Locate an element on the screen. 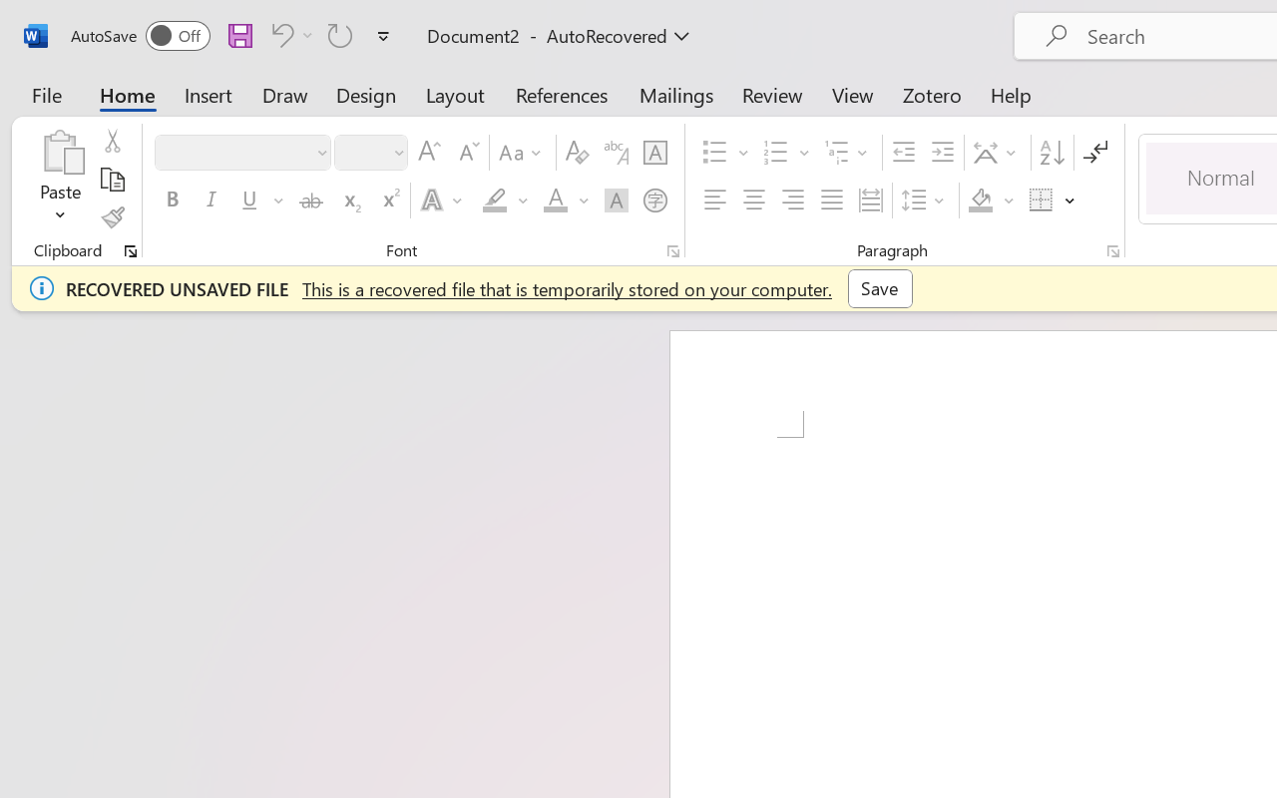 This screenshot has height=798, width=1277. Center is located at coordinates (754, 200).